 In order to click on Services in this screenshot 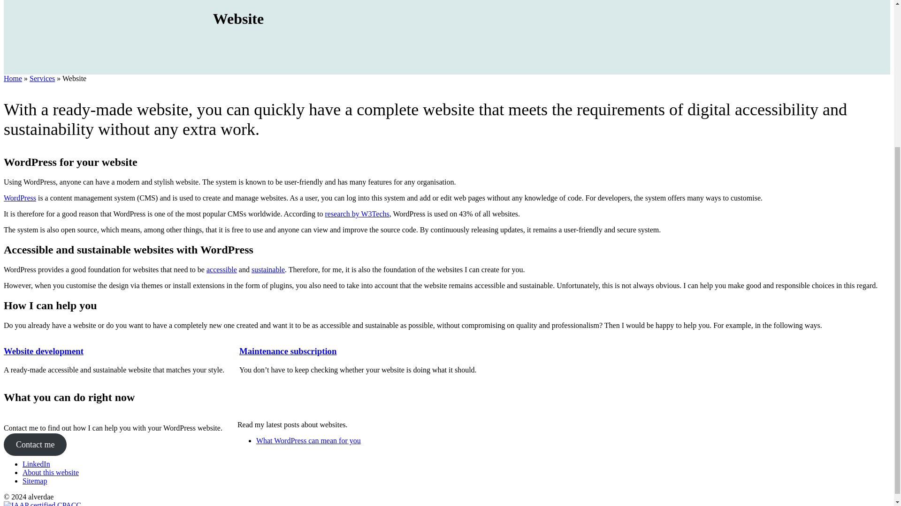, I will do `click(42, 78)`.